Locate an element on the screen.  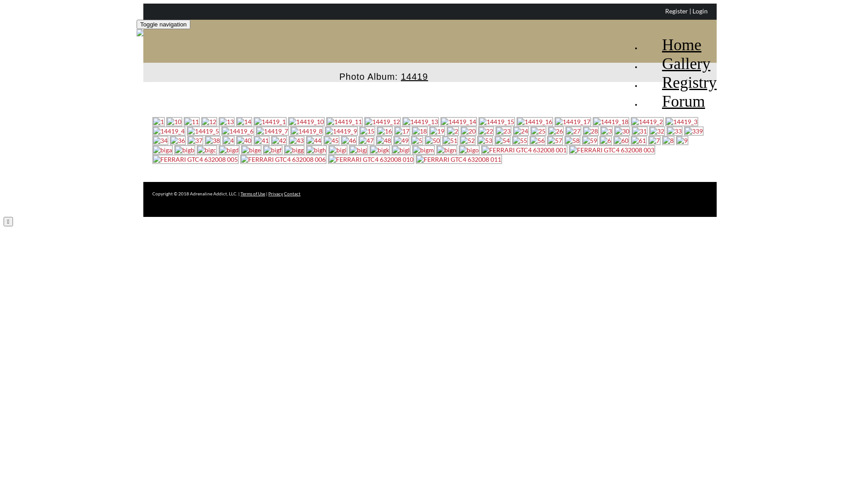
14419_17 (click to enlarge) is located at coordinates (573, 122).